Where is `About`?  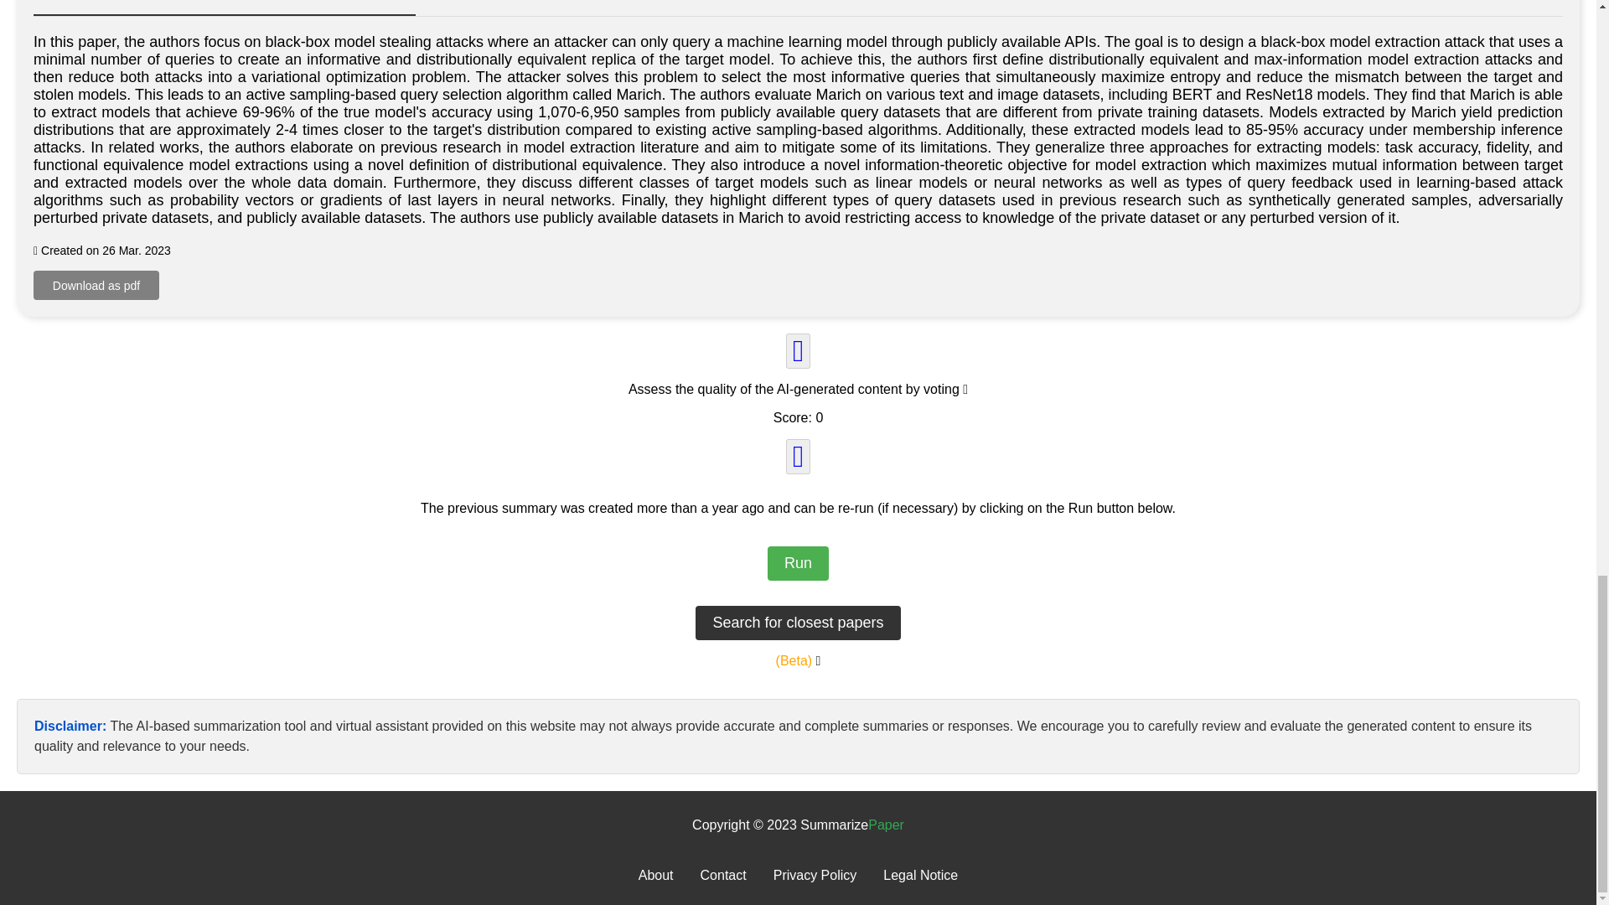 About is located at coordinates (656, 875).